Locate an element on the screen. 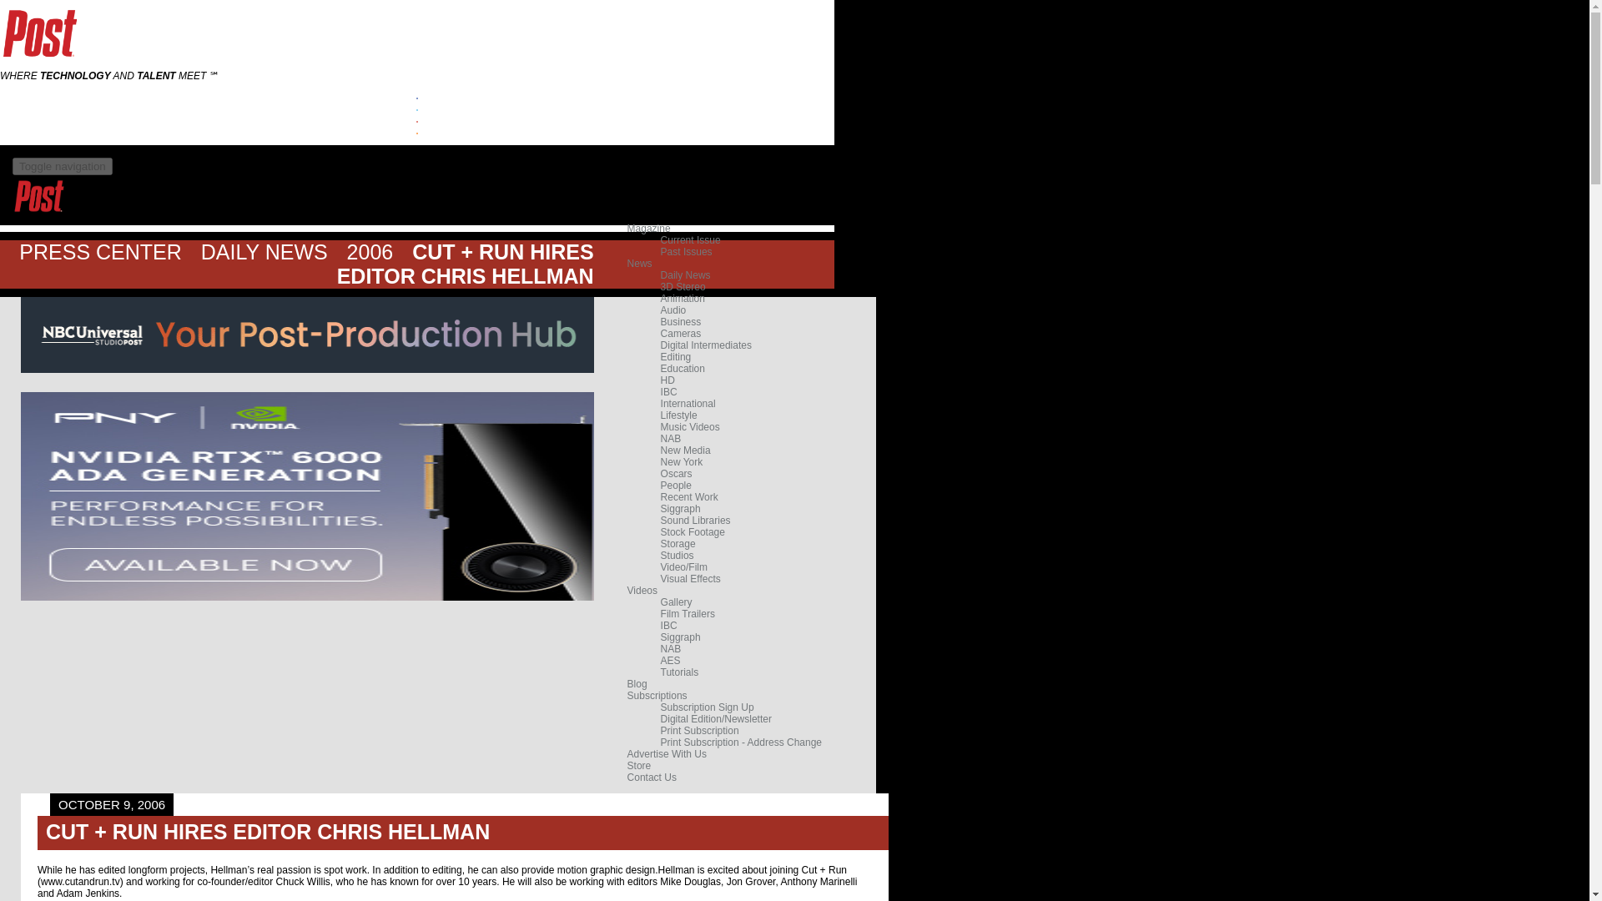 This screenshot has height=901, width=1602. People is located at coordinates (676, 485).